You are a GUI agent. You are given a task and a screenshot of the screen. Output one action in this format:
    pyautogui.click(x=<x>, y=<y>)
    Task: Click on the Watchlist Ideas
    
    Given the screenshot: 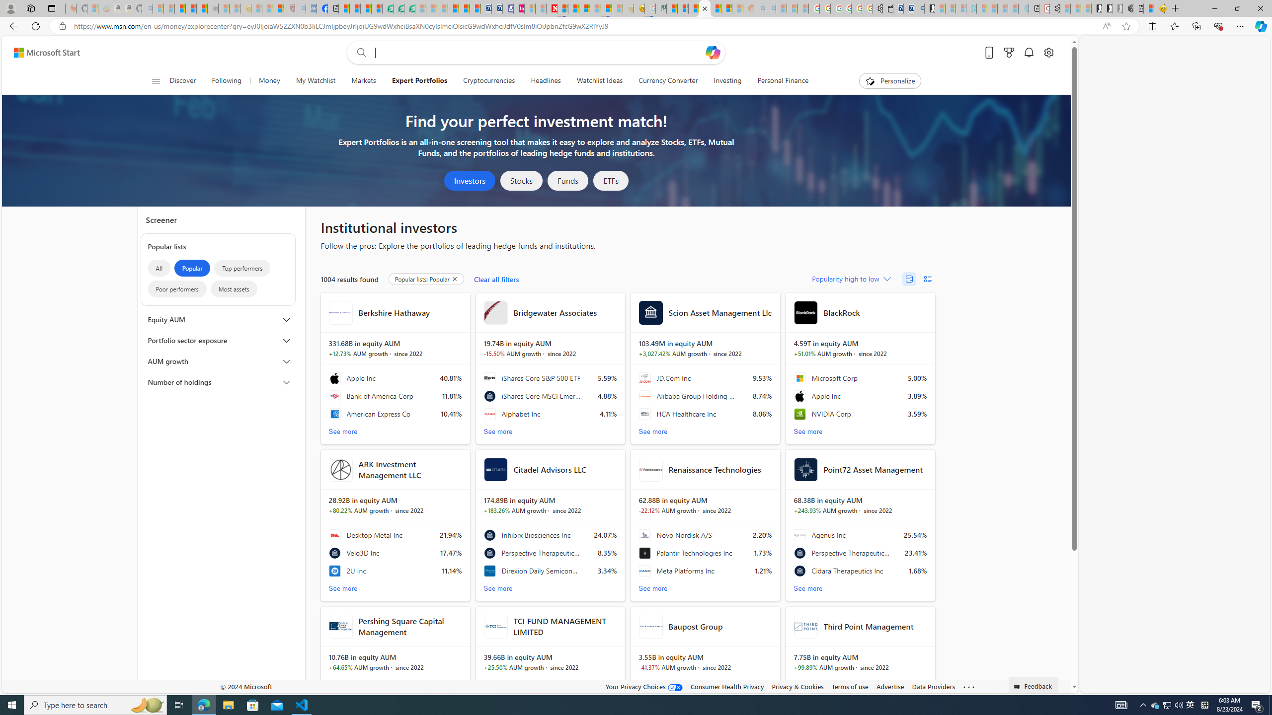 What is the action you would take?
    pyautogui.click(x=599, y=81)
    